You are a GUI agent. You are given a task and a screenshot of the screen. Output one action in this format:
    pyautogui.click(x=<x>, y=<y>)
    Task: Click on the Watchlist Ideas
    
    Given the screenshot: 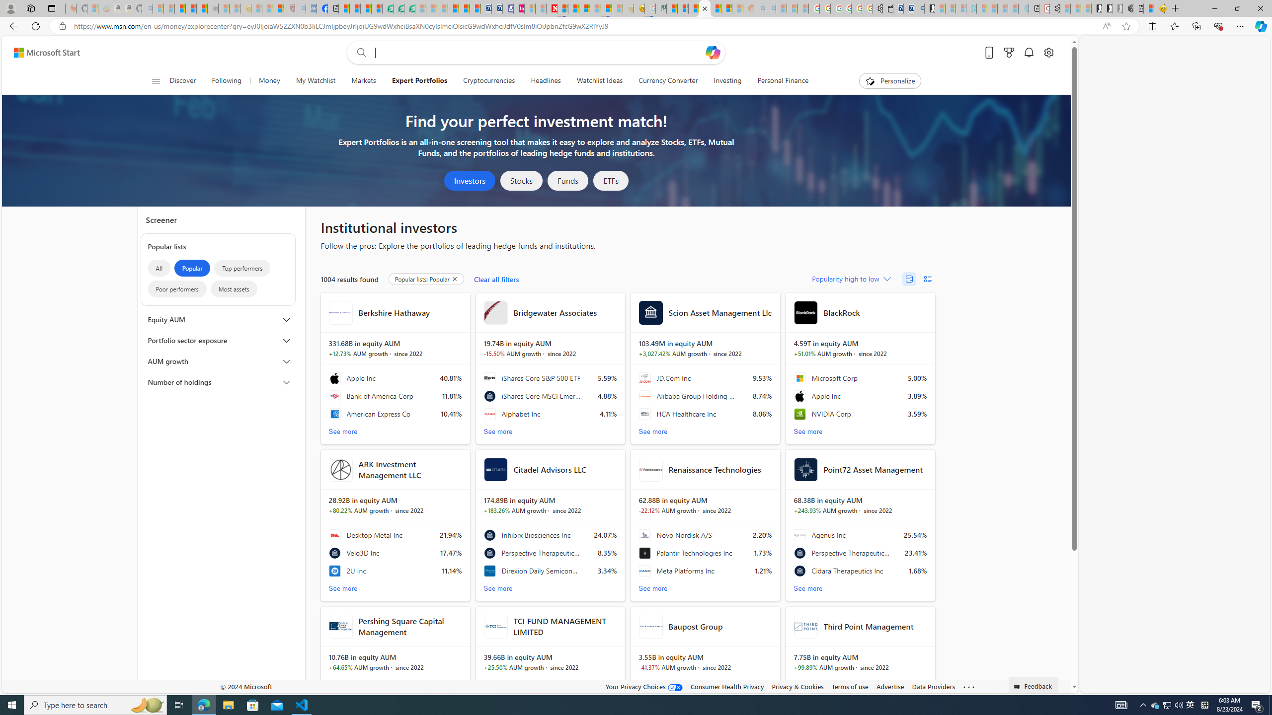 What is the action you would take?
    pyautogui.click(x=599, y=81)
    